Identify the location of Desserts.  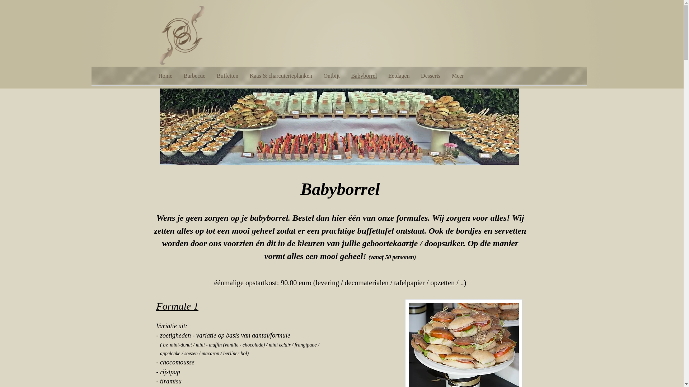
(431, 76).